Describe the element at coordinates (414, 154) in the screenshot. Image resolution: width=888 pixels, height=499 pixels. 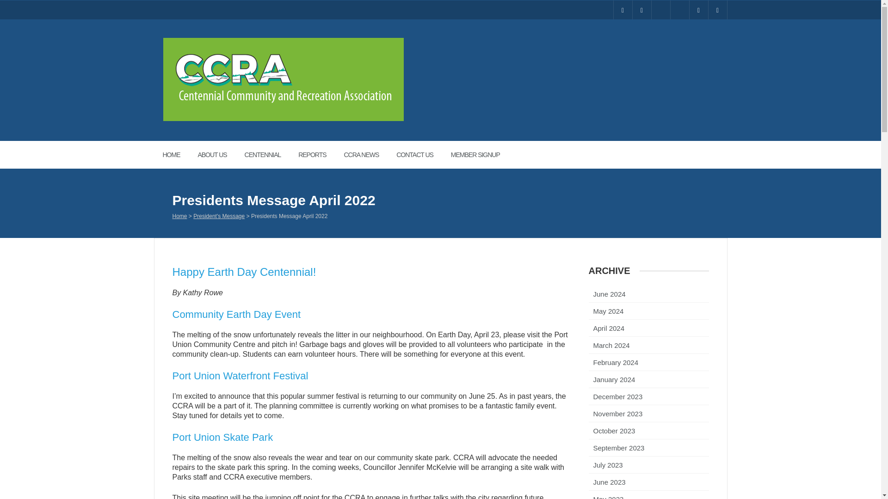
I see `CONTACT US` at that location.